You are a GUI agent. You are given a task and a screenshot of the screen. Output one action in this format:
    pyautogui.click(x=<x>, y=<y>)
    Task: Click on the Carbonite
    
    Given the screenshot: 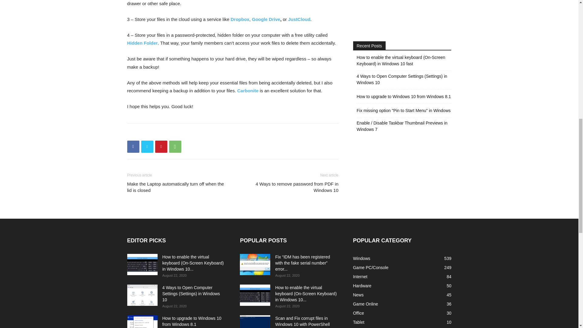 What is the action you would take?
    pyautogui.click(x=248, y=91)
    